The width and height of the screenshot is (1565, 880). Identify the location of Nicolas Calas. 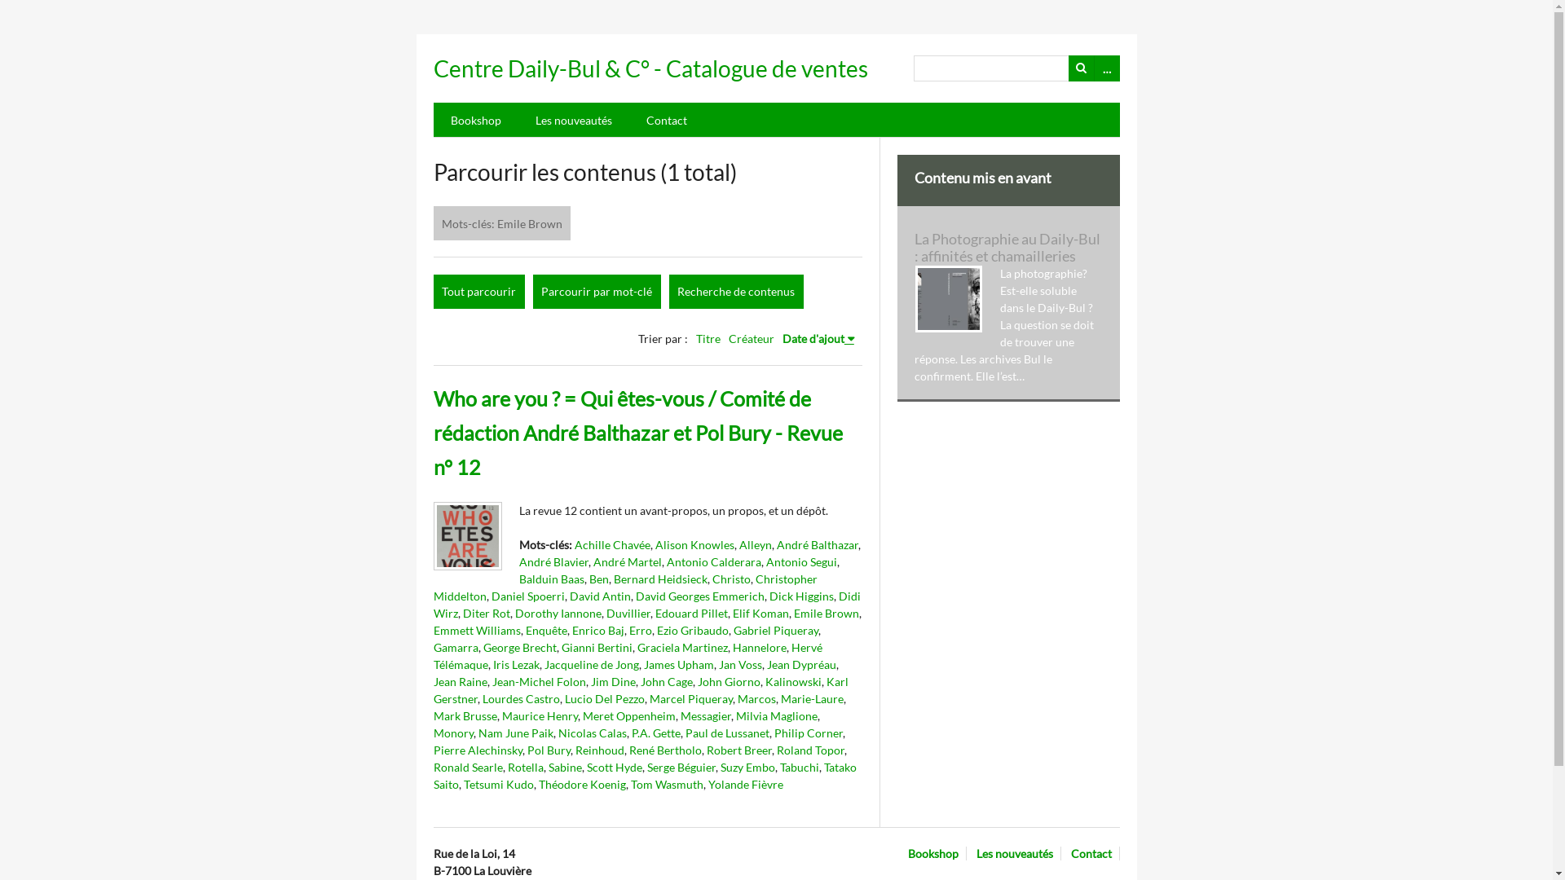
(592, 733).